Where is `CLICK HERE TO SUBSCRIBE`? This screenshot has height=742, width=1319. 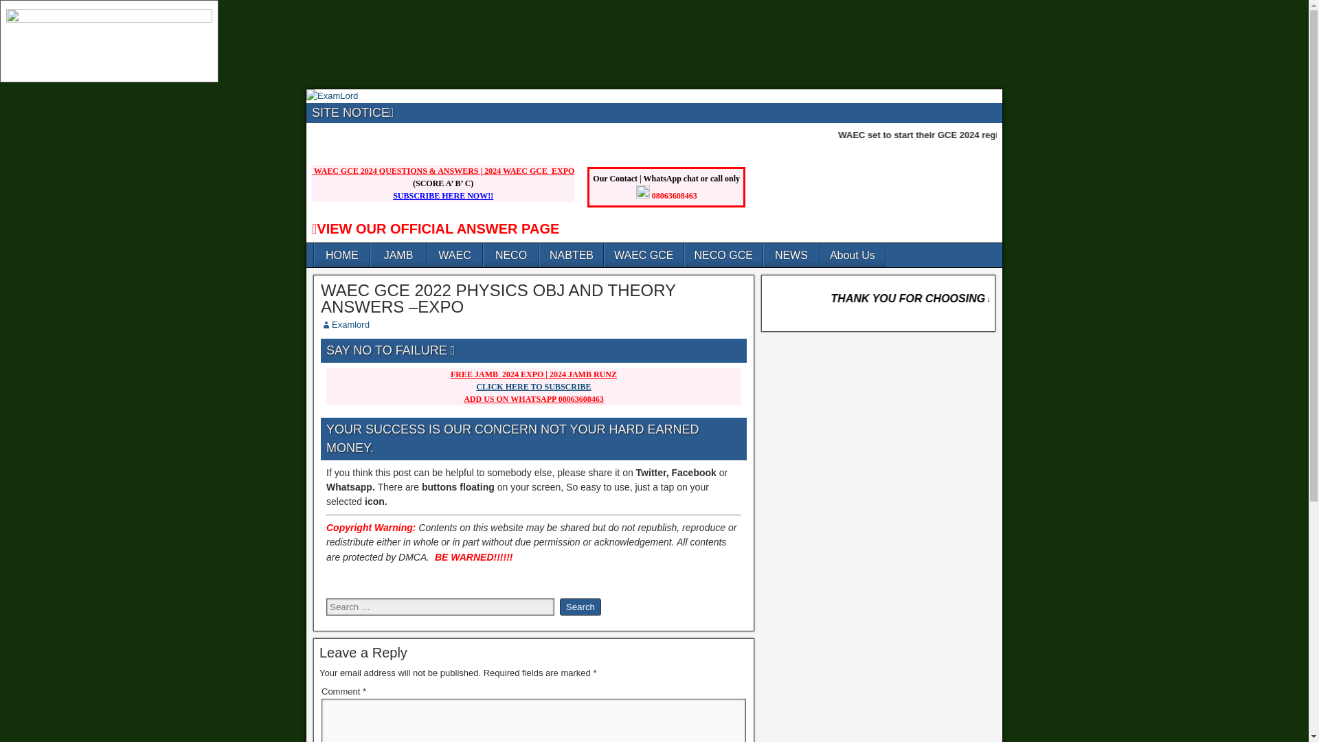 CLICK HERE TO SUBSCRIBE is located at coordinates (533, 387).